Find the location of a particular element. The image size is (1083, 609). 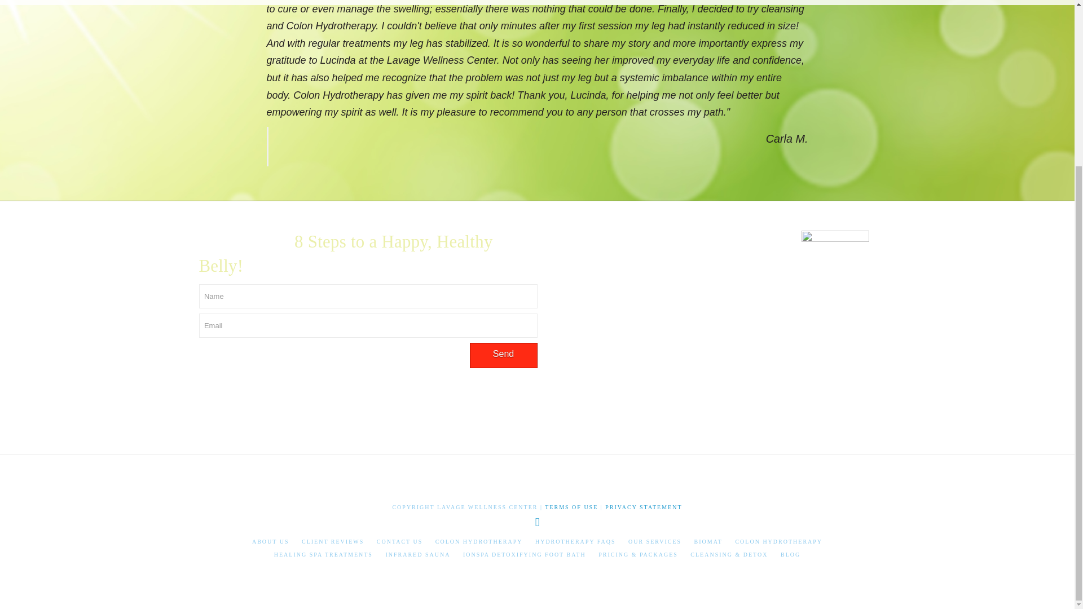

TERMS OF USE is located at coordinates (571, 507).